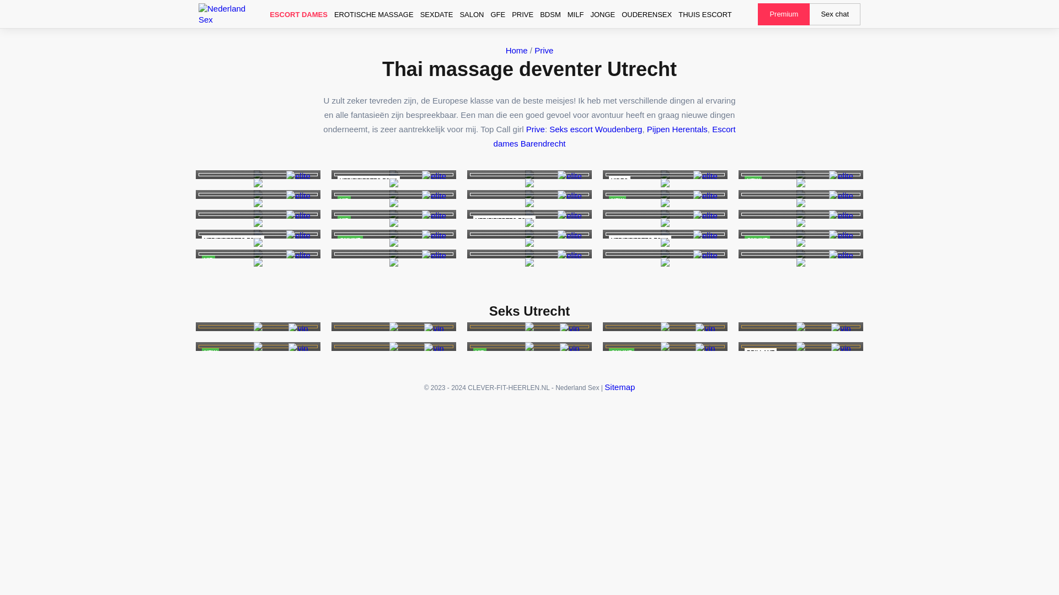 Image resolution: width=1059 pixels, height=595 pixels. What do you see at coordinates (516, 51) in the screenshot?
I see `Escort dames Barendrecht` at bounding box center [516, 51].